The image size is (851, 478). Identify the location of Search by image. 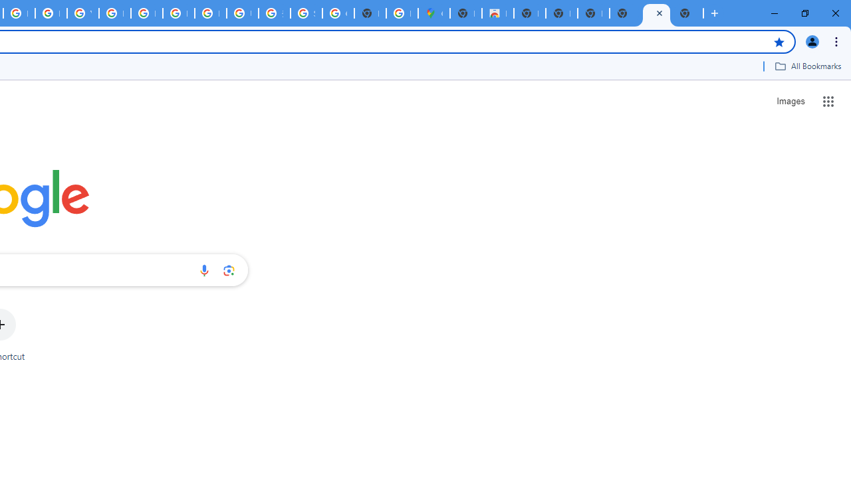
(229, 270).